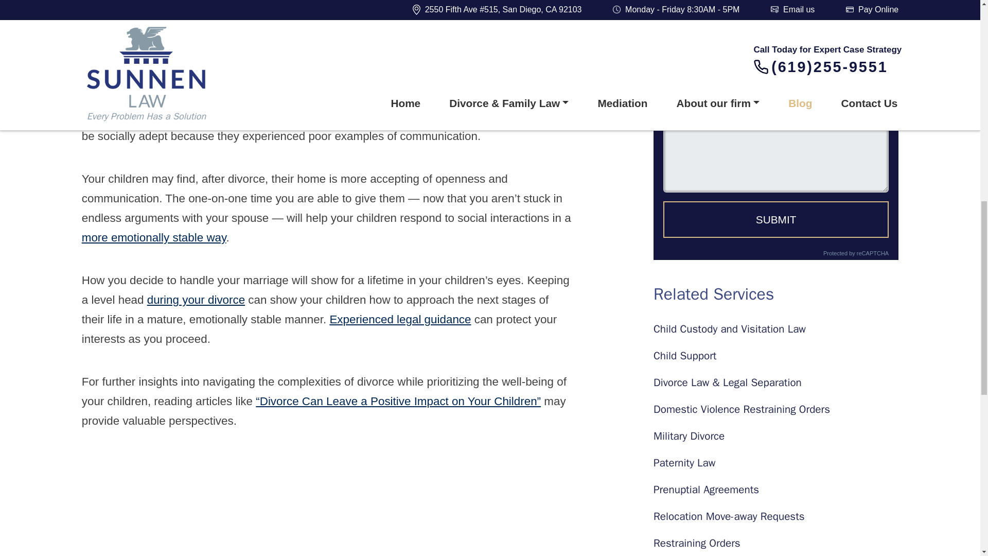 The height and width of the screenshot is (556, 988). Describe the element at coordinates (775, 436) in the screenshot. I see `Military Divorce` at that location.